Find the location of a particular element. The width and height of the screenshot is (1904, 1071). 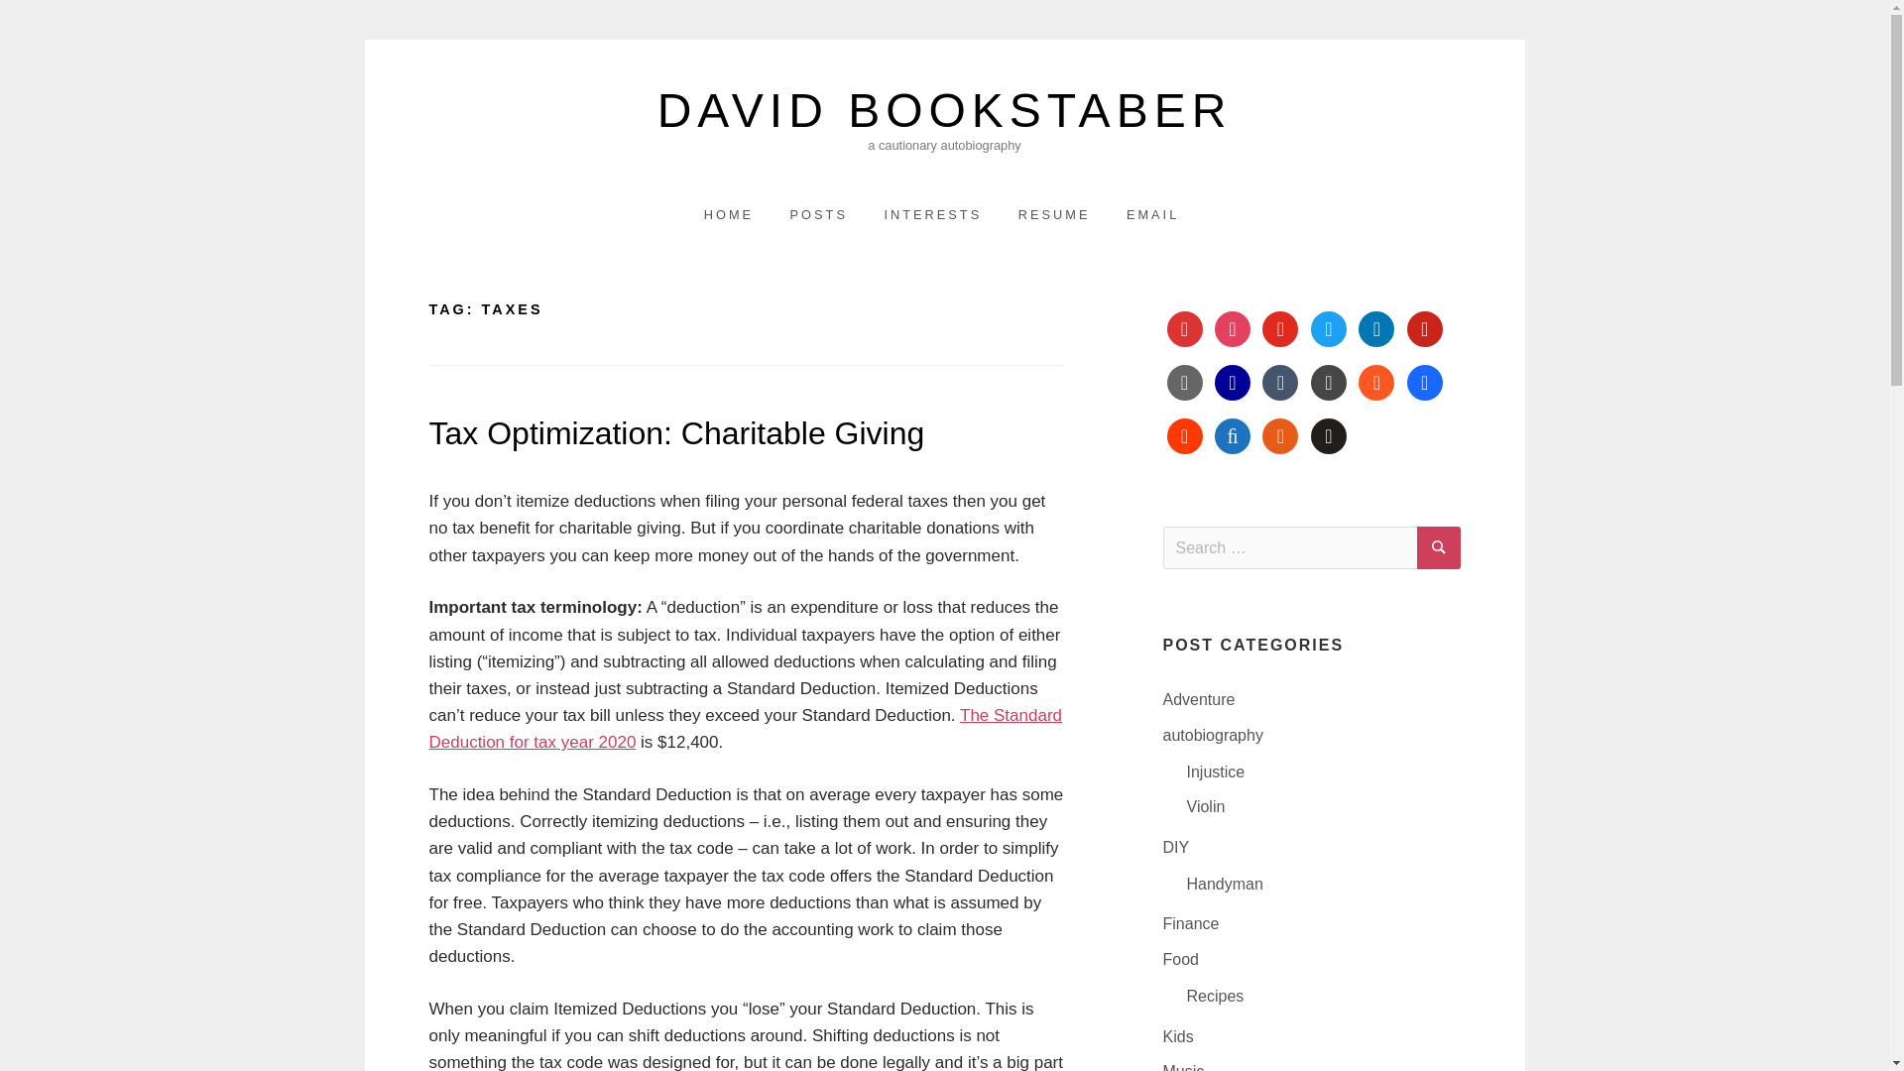

LinkedIn is located at coordinates (1376, 328).